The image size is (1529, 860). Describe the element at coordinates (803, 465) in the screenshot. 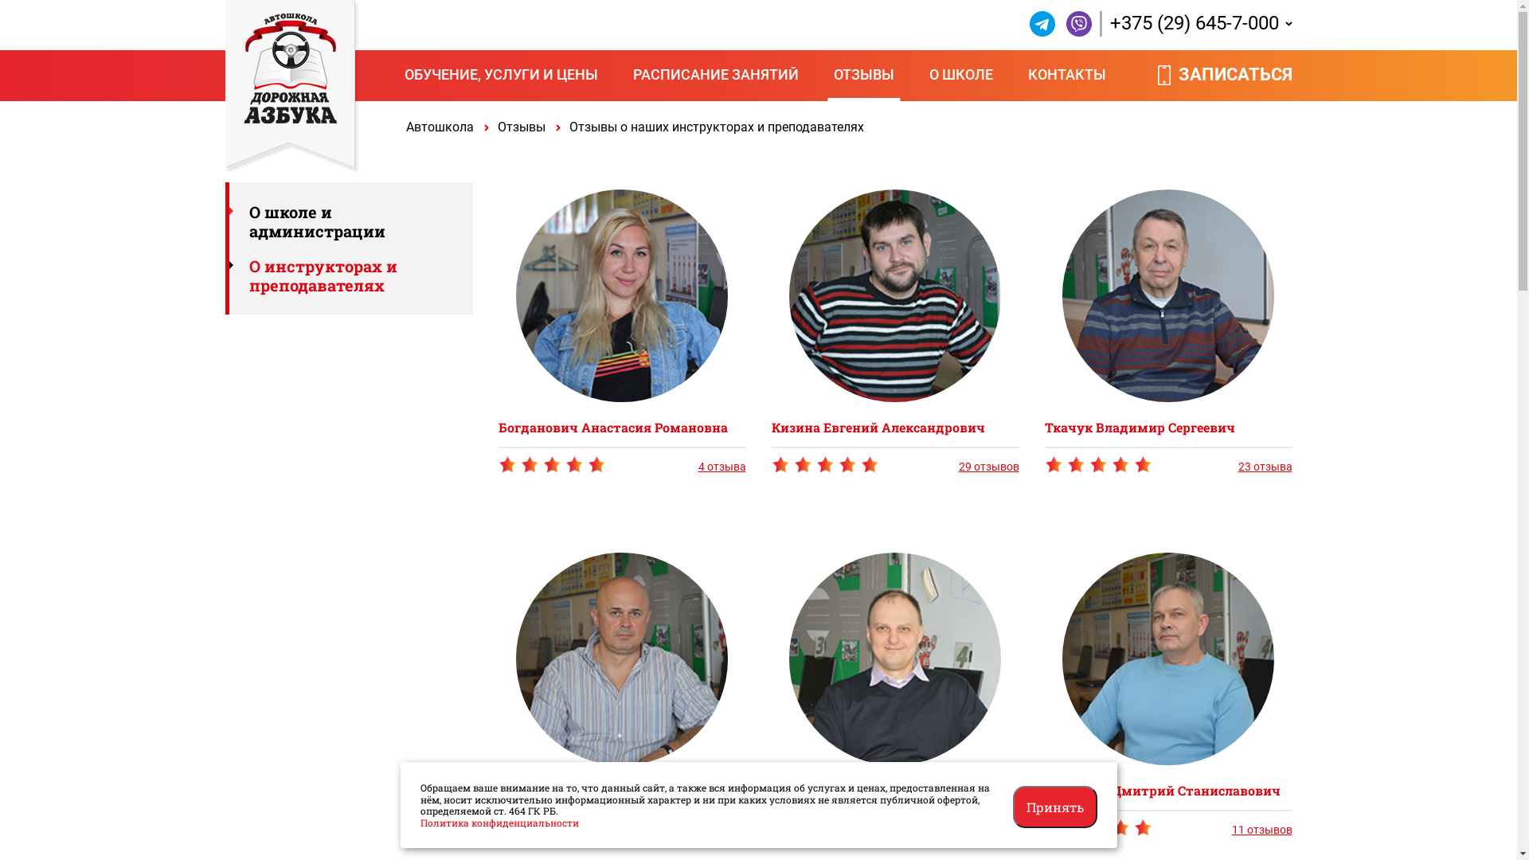

I see `gorgeous` at that location.